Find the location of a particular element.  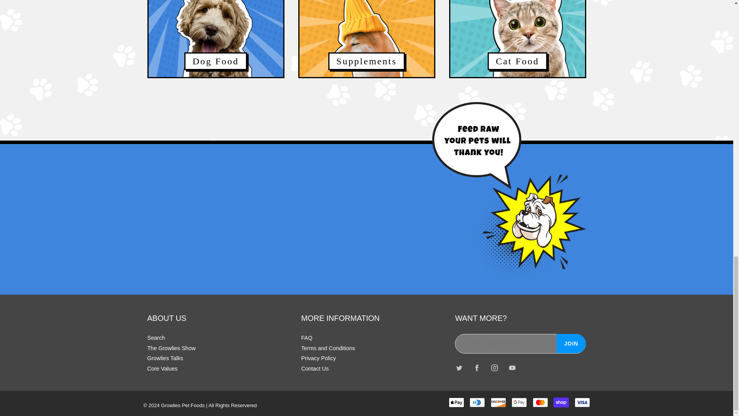

Shop Pay is located at coordinates (561, 402).